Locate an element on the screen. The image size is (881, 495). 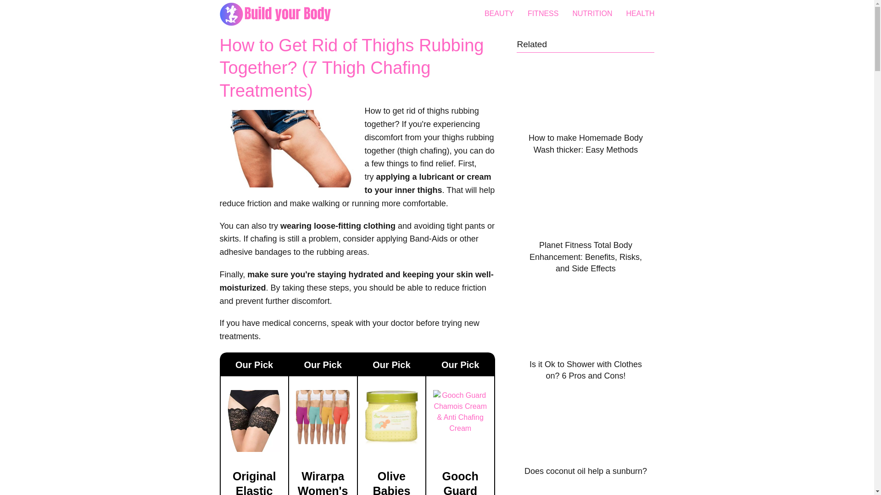
NUTRITION is located at coordinates (592, 13).